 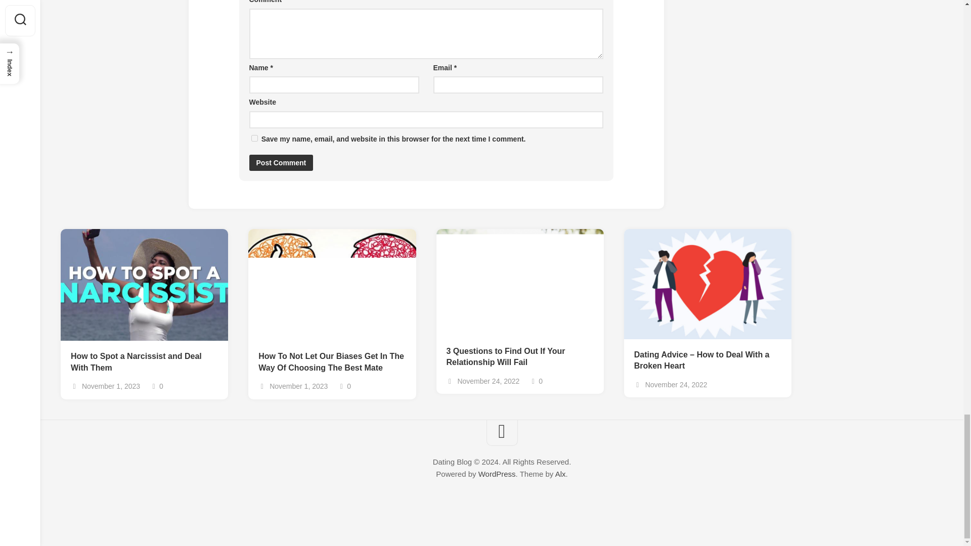 What do you see at coordinates (254, 138) in the screenshot?
I see `yes` at bounding box center [254, 138].